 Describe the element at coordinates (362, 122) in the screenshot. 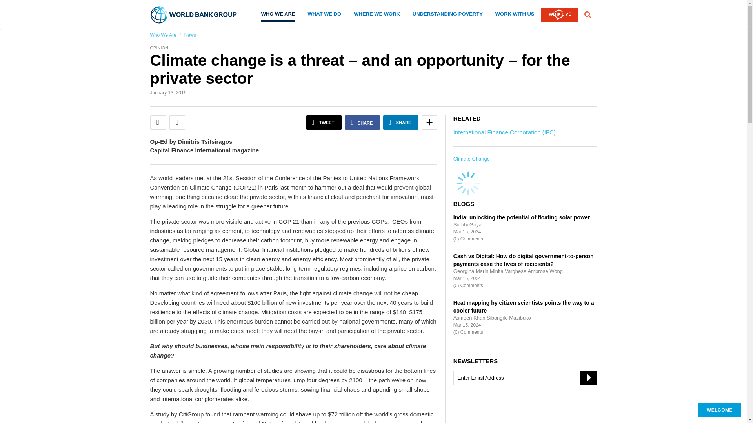

I see `Facebook` at that location.